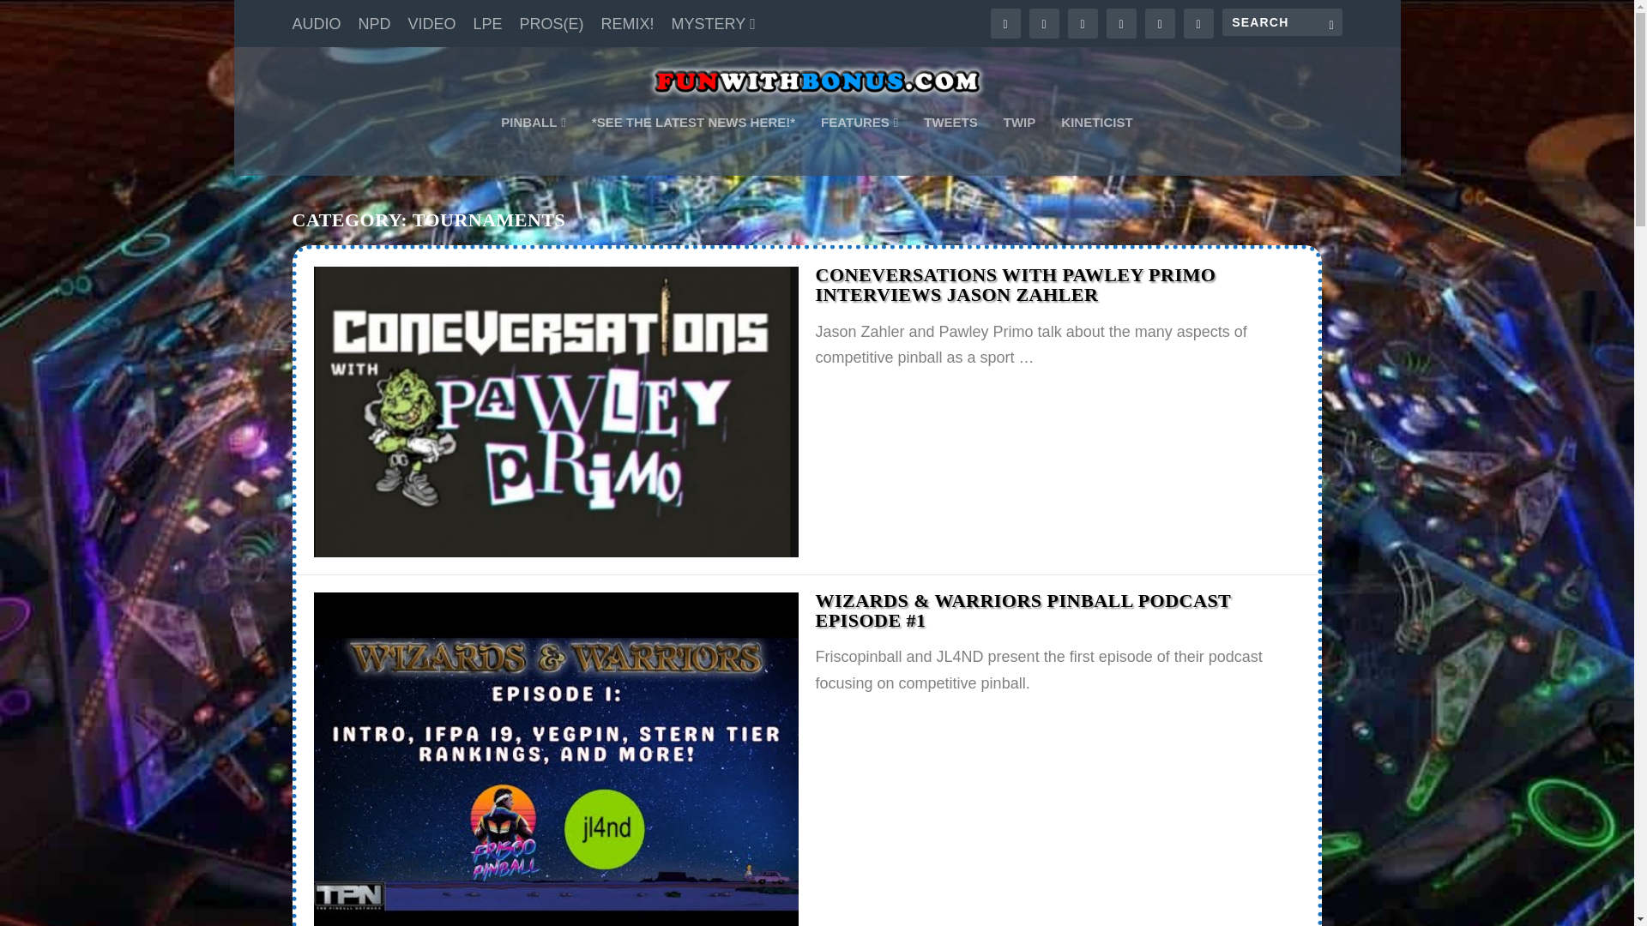 This screenshot has height=926, width=1647. I want to click on Fun With Bonus on Facebook, so click(693, 146).